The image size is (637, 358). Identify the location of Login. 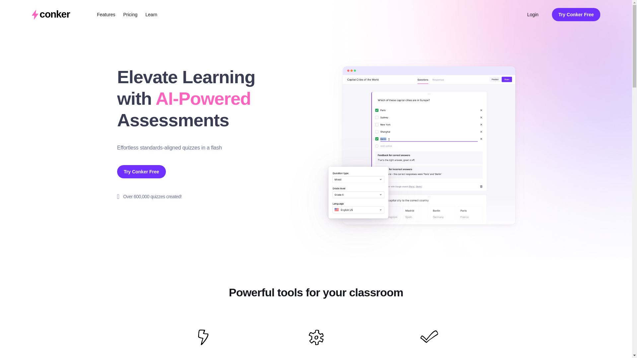
(533, 14).